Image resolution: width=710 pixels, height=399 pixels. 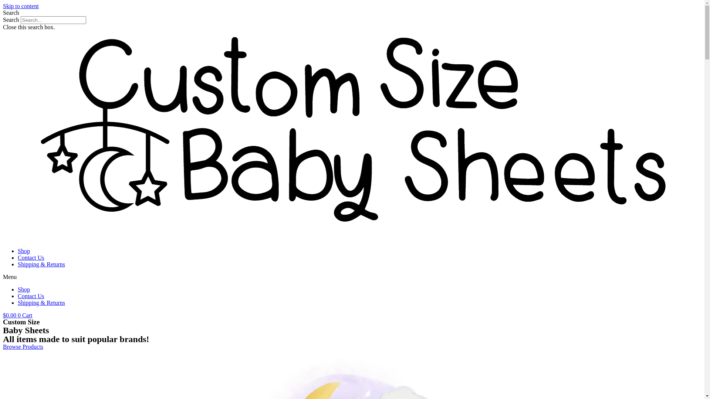 I want to click on Contact Us, so click(x=31, y=296).